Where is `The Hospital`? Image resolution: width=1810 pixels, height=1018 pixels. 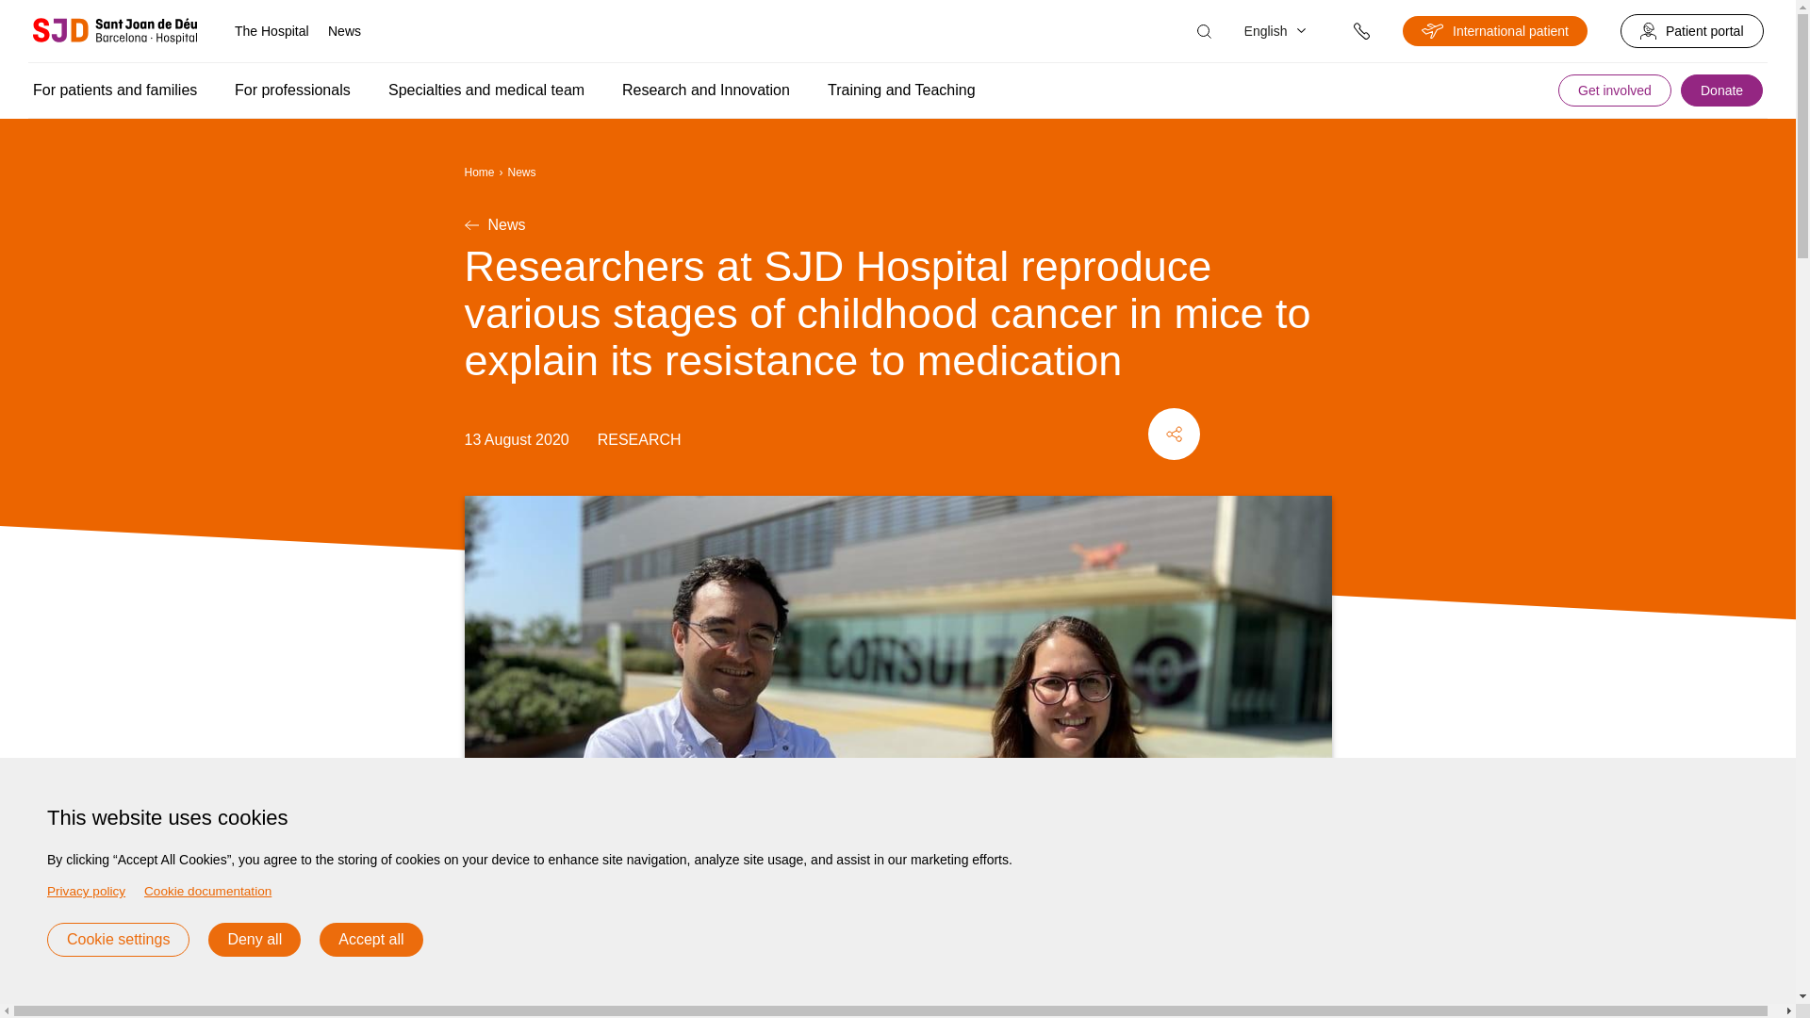
The Hospital is located at coordinates (271, 30).